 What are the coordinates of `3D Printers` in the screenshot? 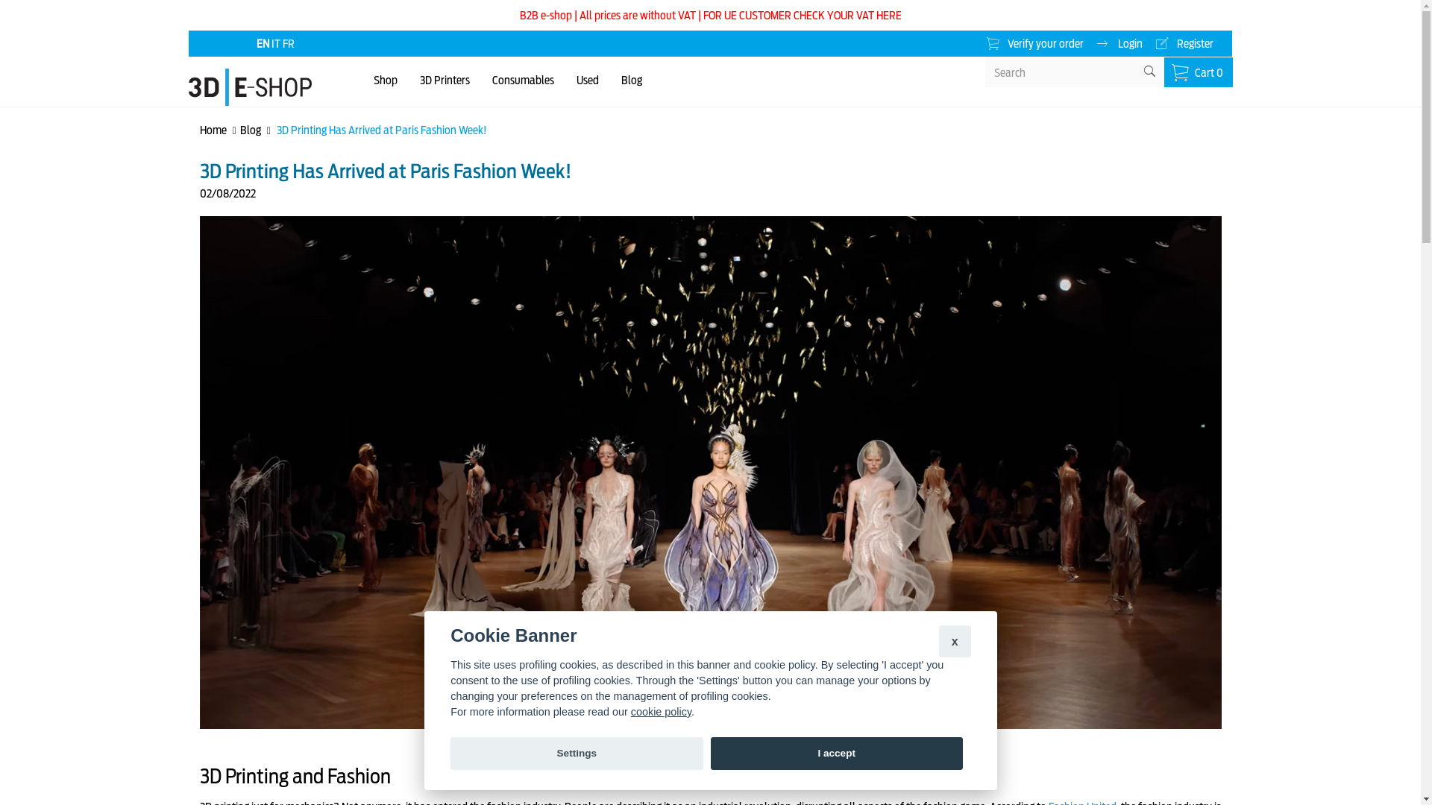 It's located at (445, 80).